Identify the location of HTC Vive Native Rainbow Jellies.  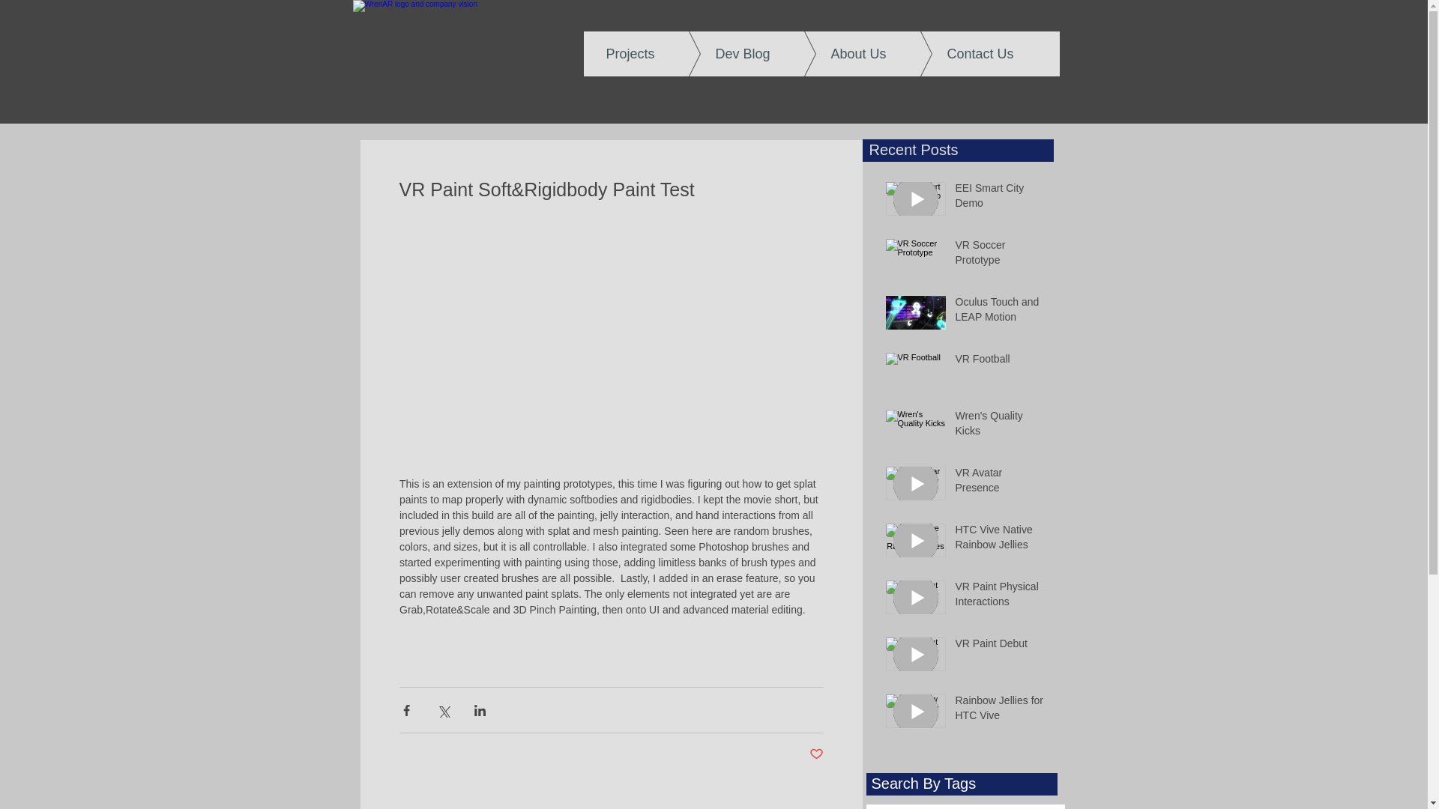
(1000, 540).